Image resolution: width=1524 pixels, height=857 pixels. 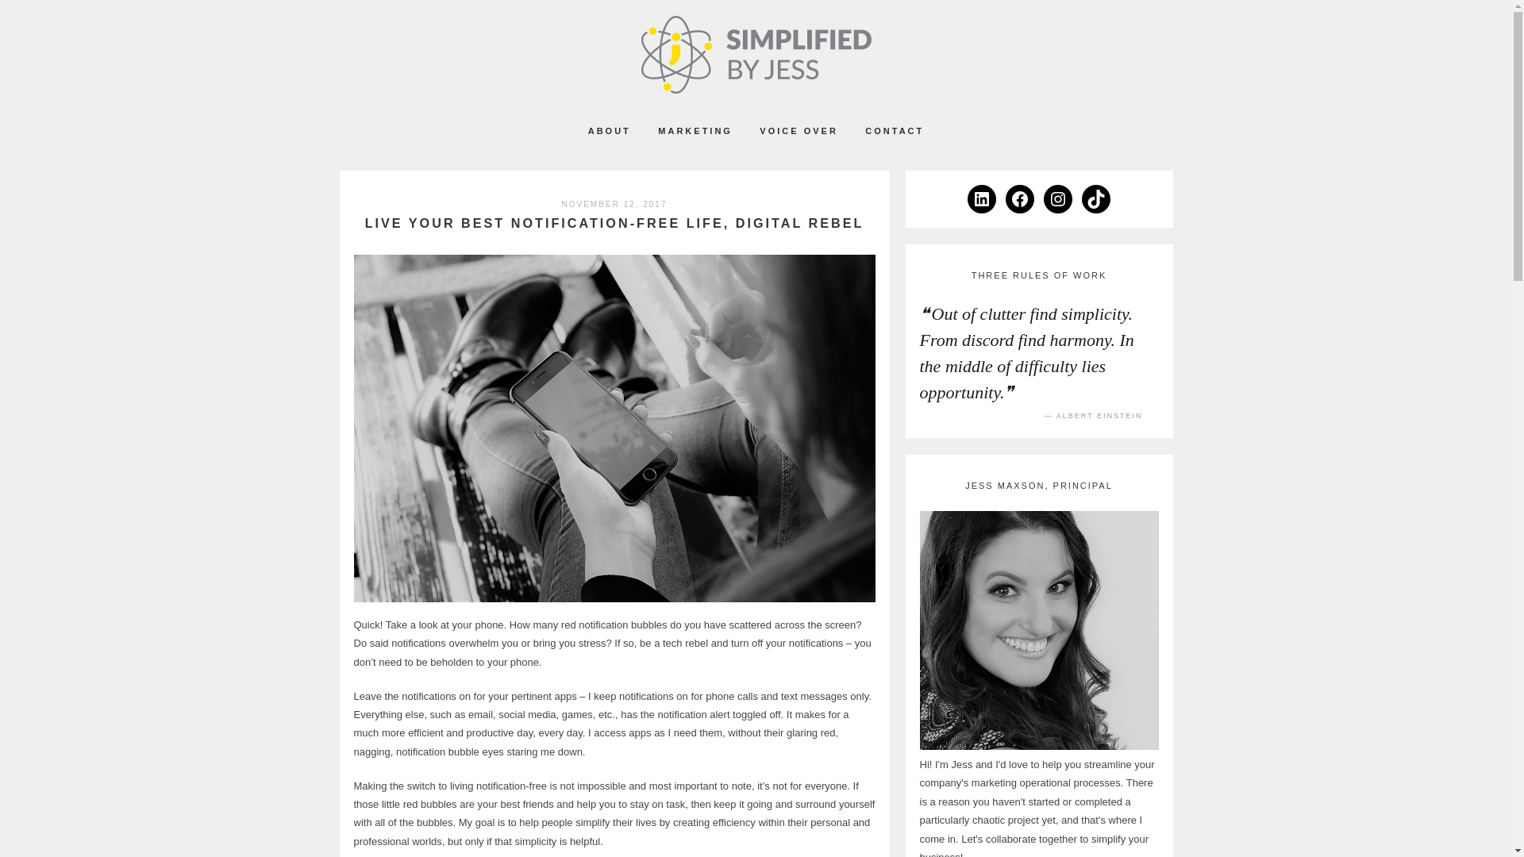 I want to click on CONTACT, so click(x=894, y=131).